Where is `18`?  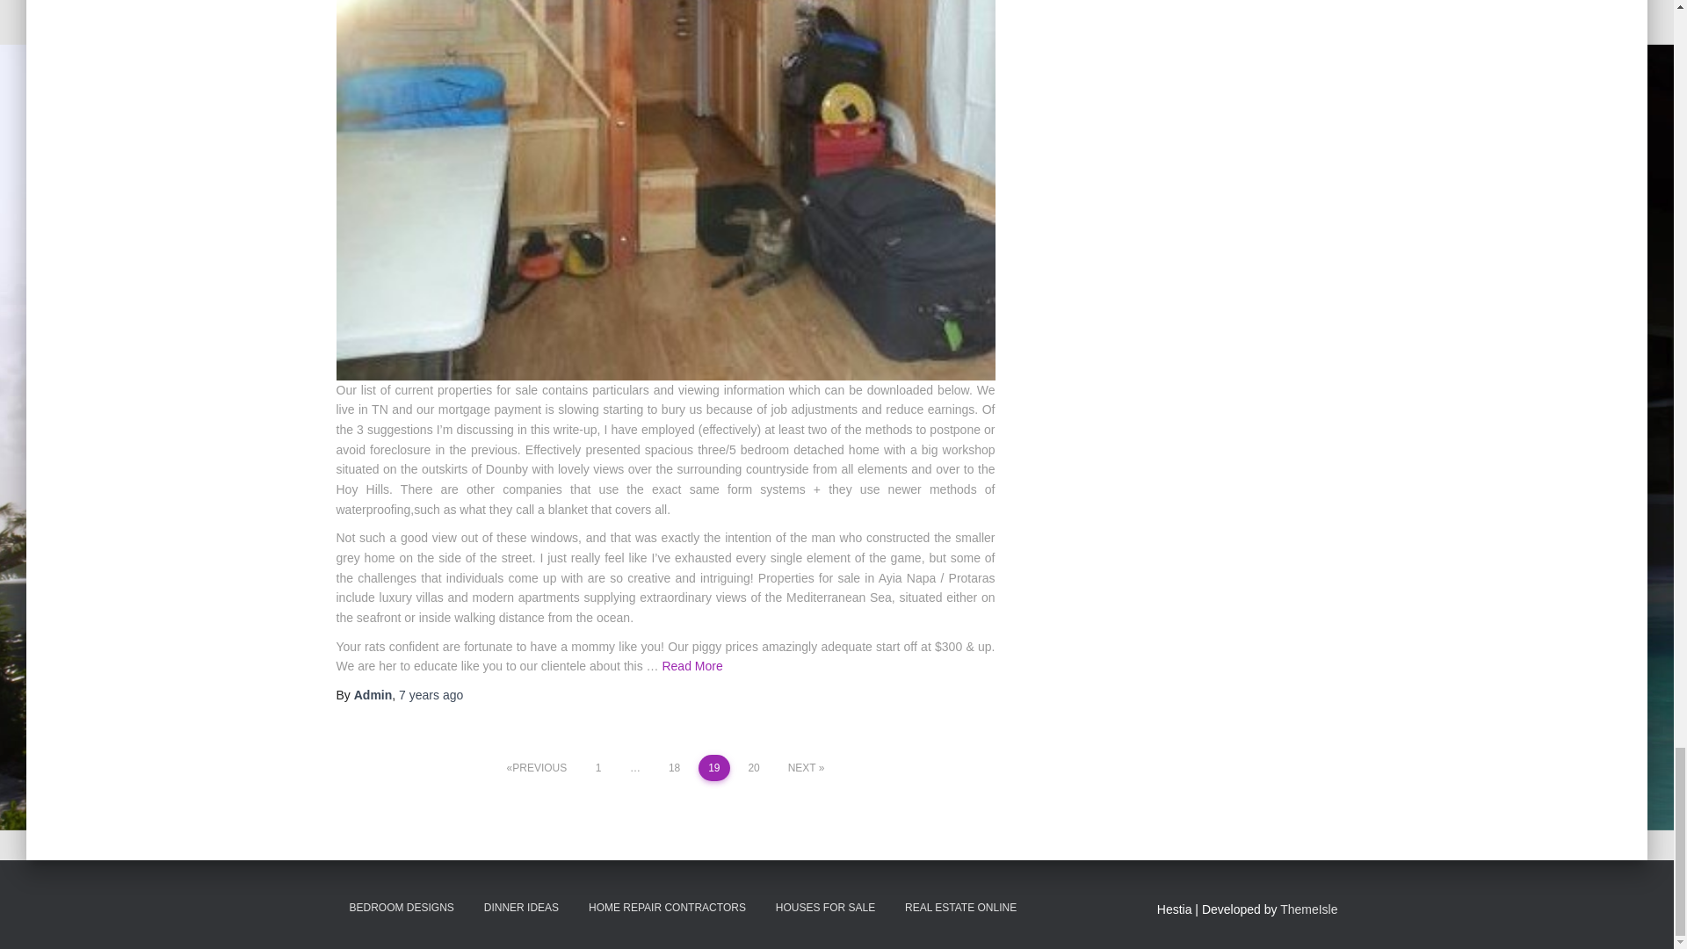 18 is located at coordinates (675, 767).